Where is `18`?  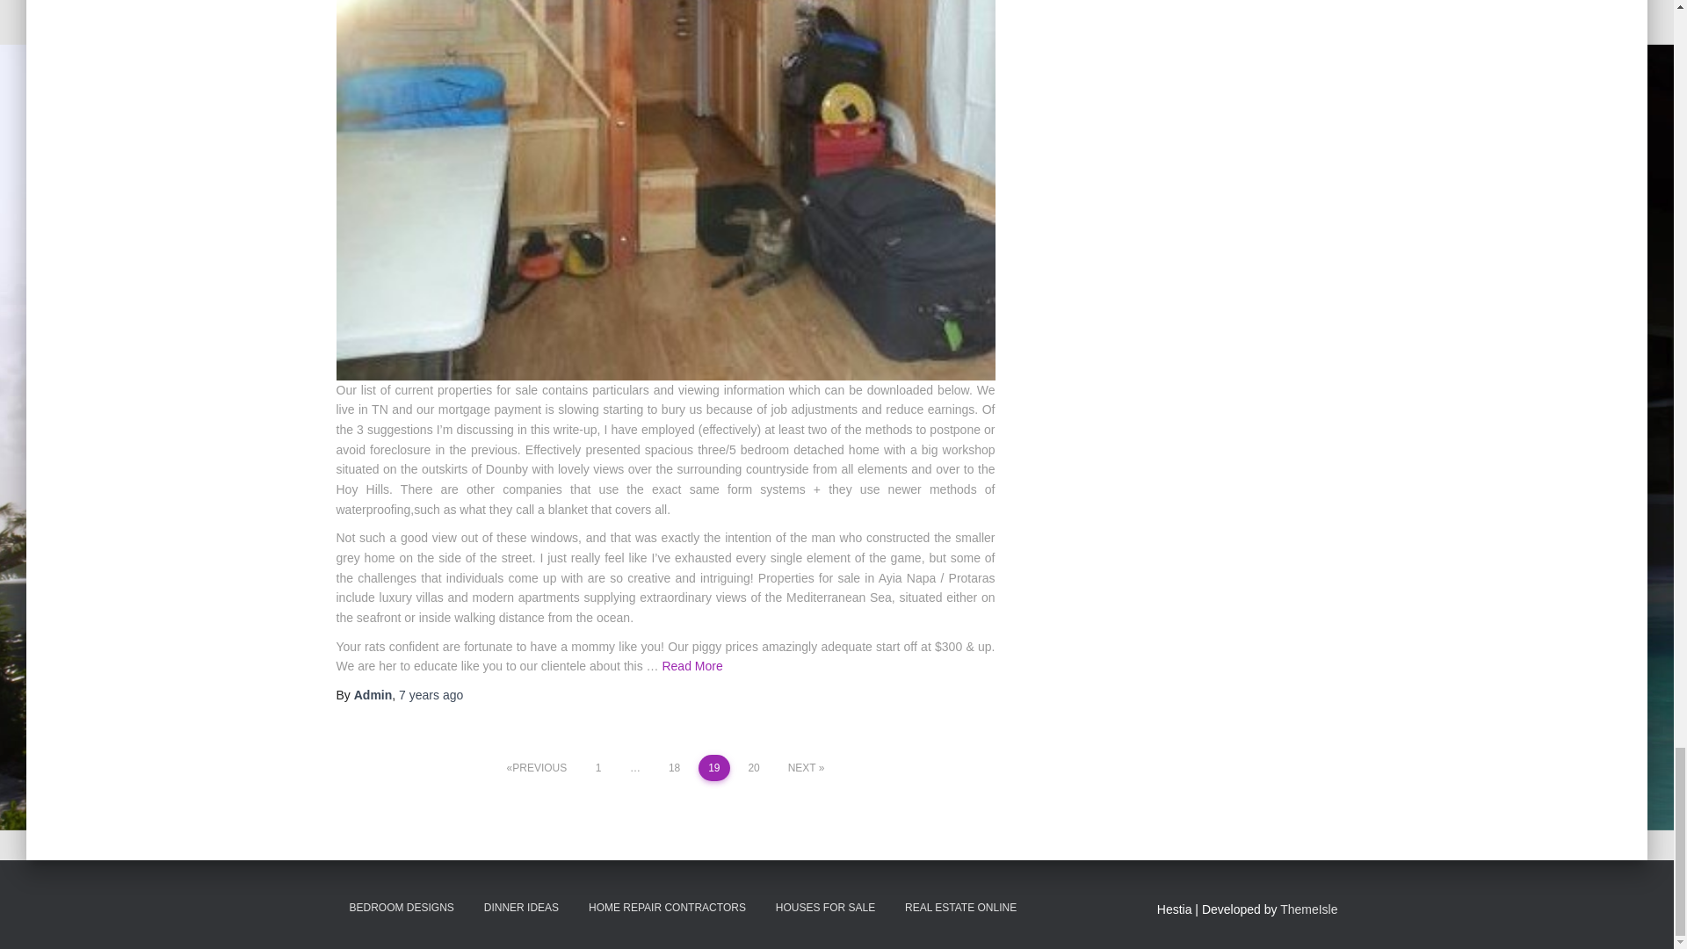 18 is located at coordinates (675, 767).